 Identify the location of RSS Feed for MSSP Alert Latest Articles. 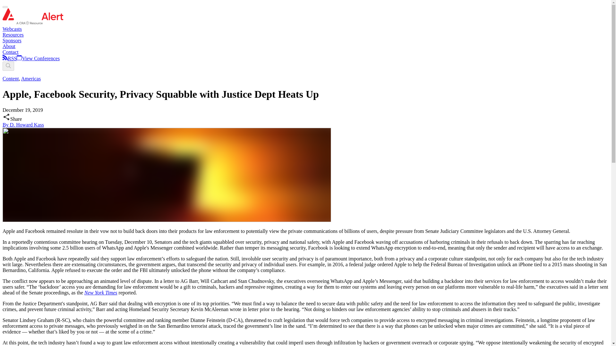
(5, 58).